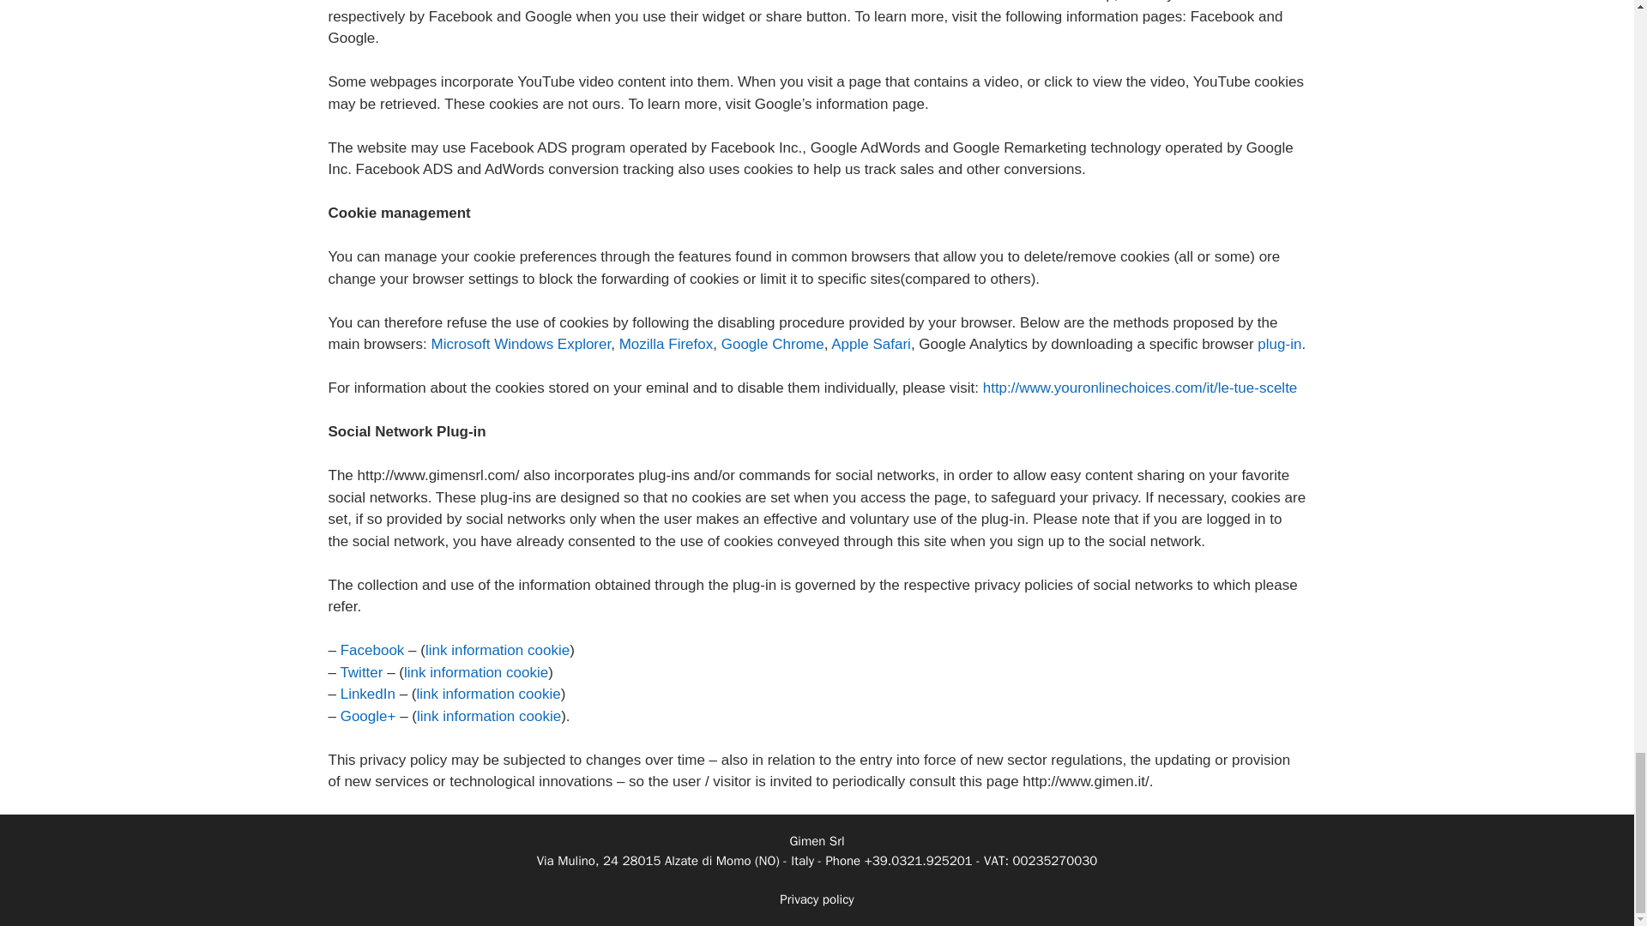 The image size is (1647, 926). I want to click on link information cookie, so click(489, 694).